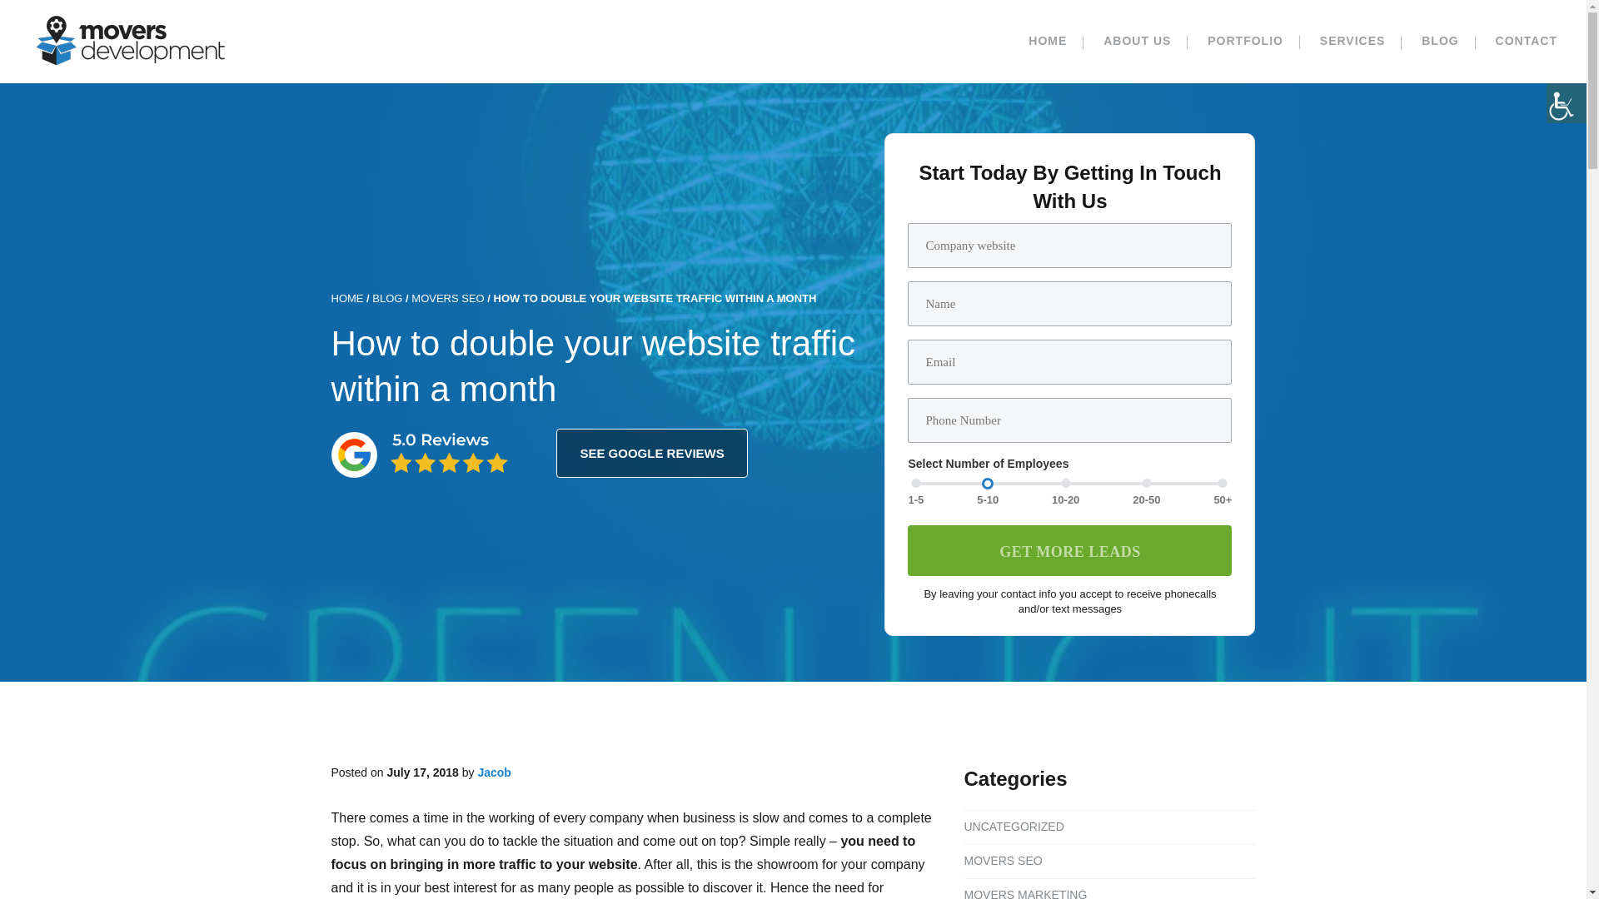 The width and height of the screenshot is (1599, 899). Describe the element at coordinates (1439, 42) in the screenshot. I see `BLOG` at that location.